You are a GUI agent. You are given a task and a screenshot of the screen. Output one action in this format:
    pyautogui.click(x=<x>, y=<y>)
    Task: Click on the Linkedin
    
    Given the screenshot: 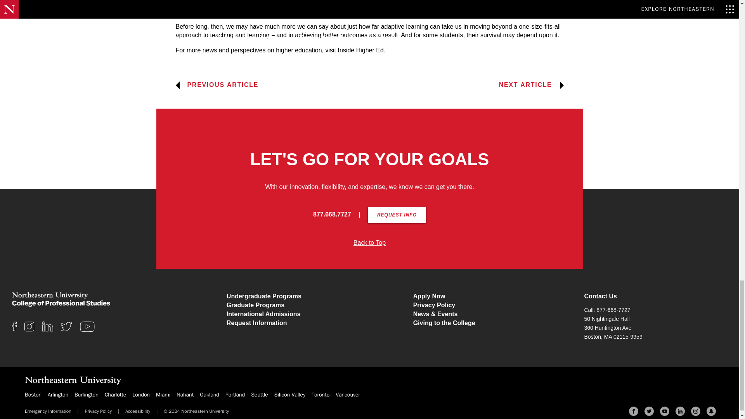 What is the action you would take?
    pyautogui.click(x=680, y=411)
    